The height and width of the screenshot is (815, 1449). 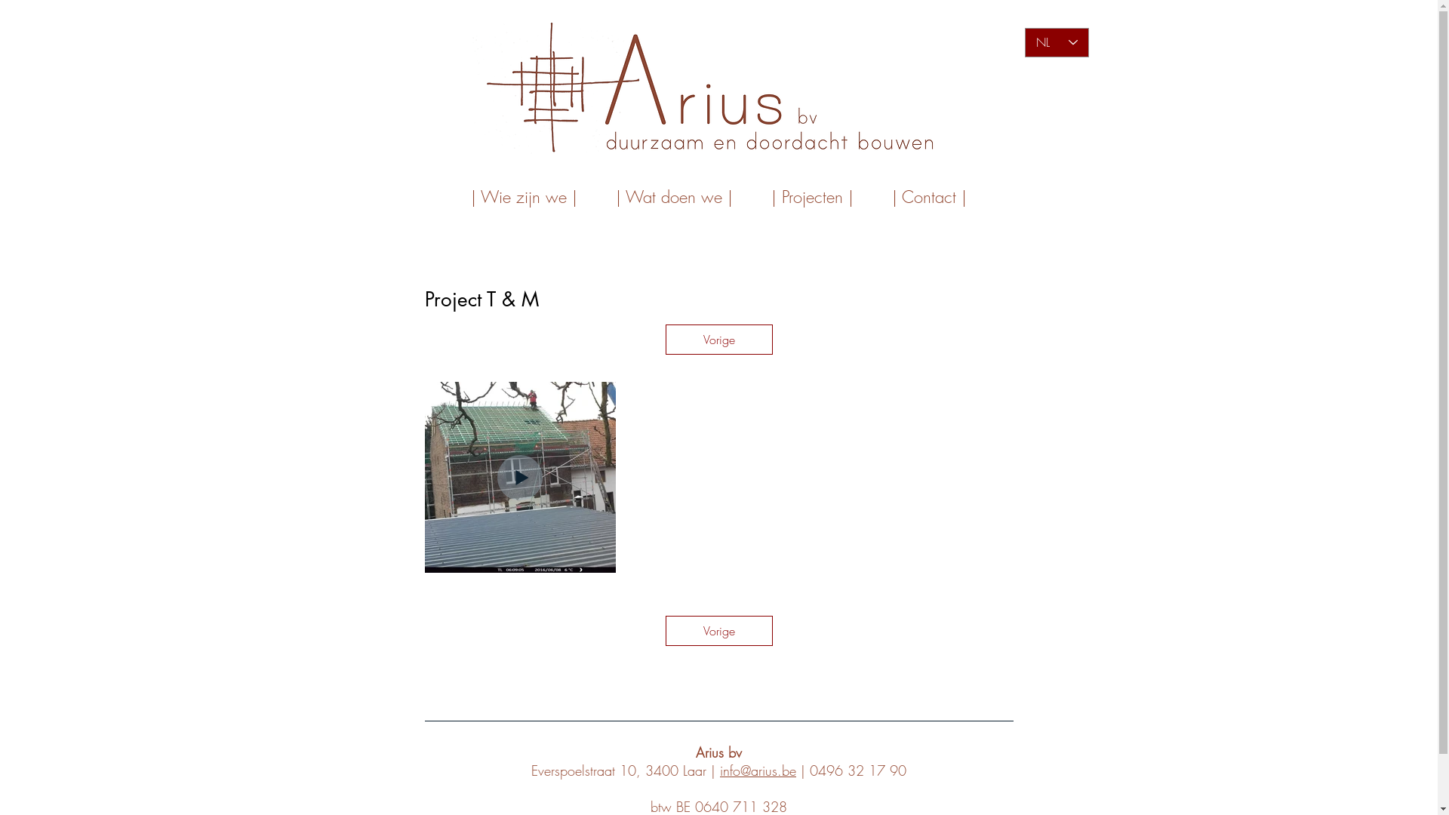 I want to click on | Projecten |, so click(x=812, y=197).